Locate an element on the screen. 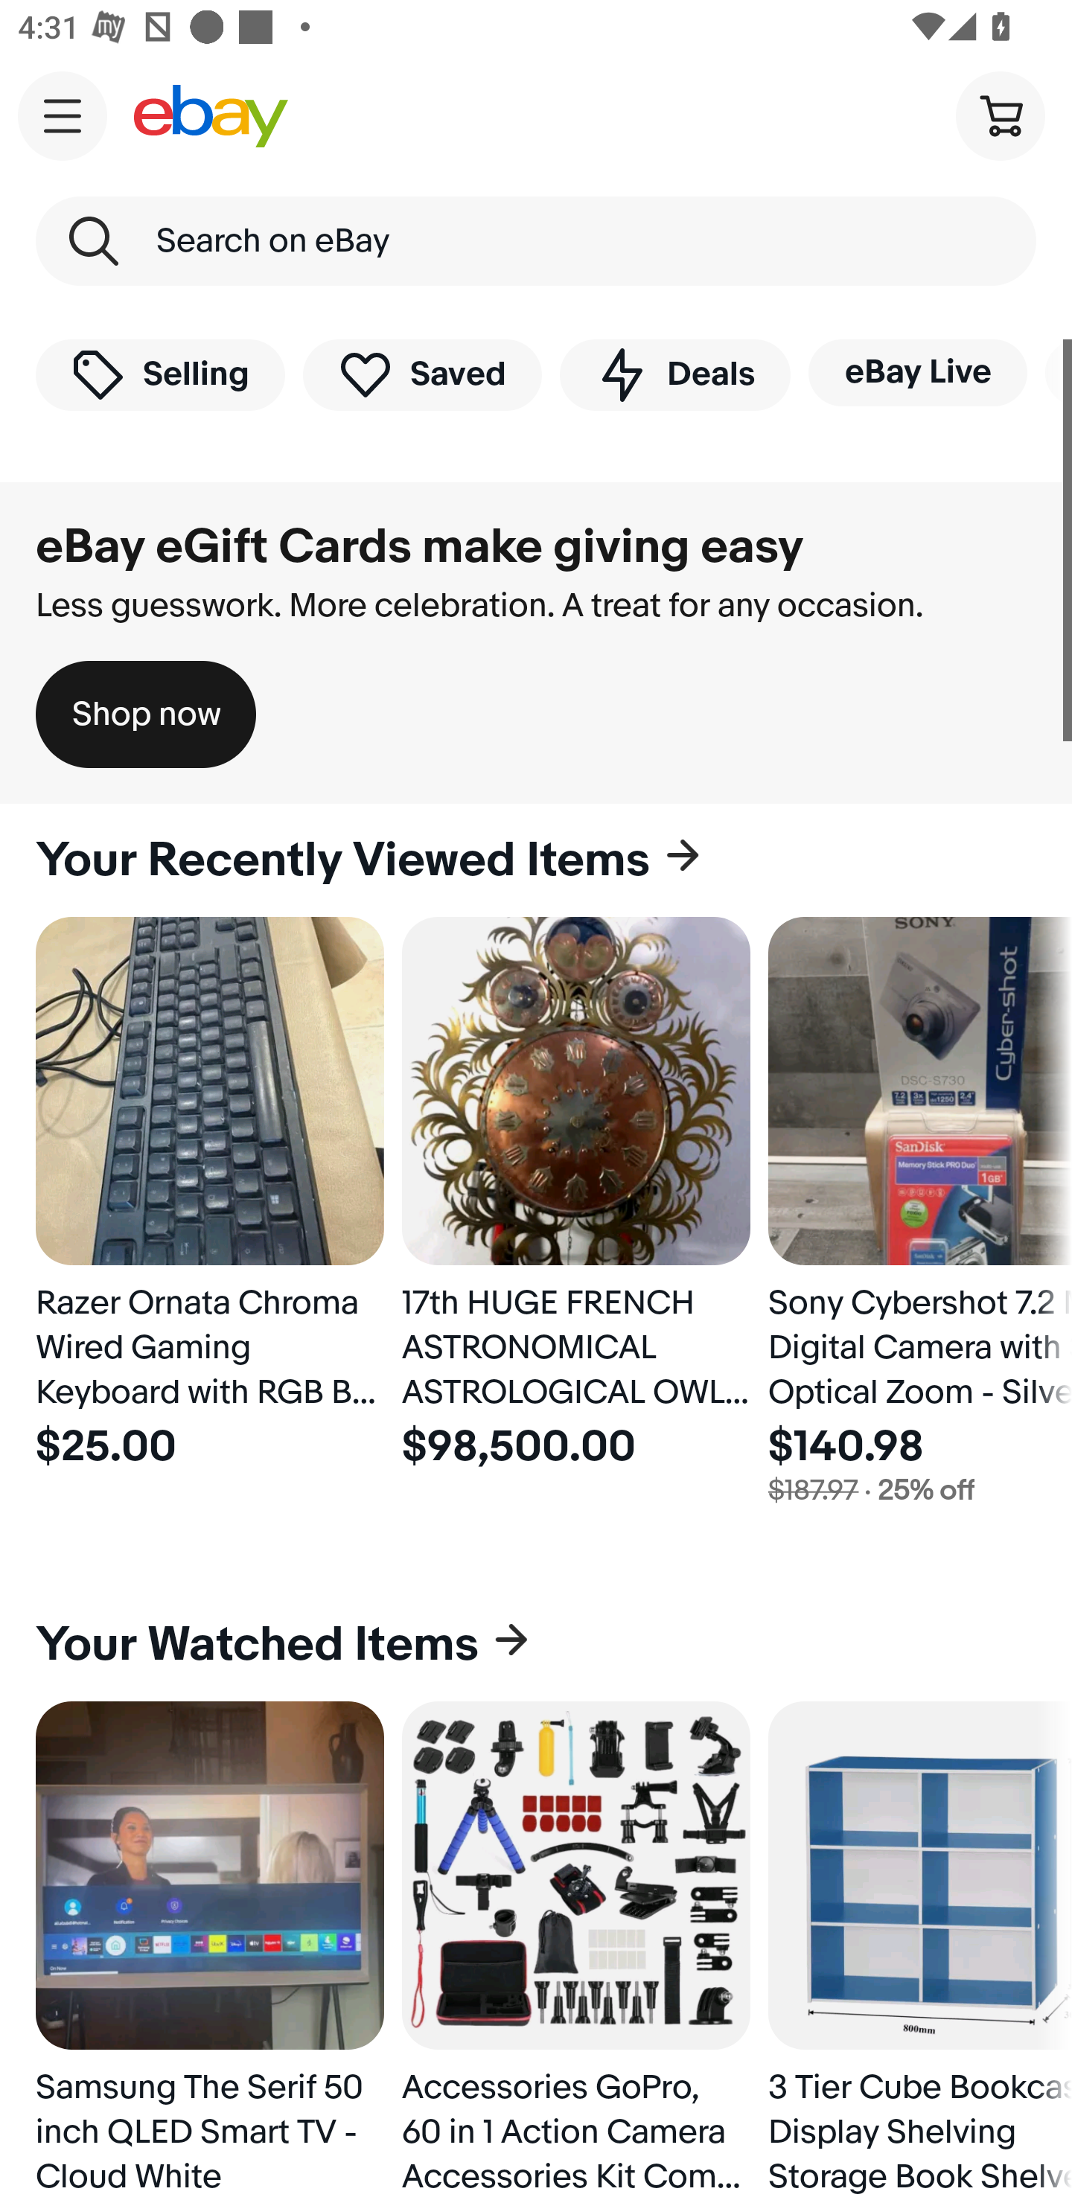  Saved is located at coordinates (423, 374).